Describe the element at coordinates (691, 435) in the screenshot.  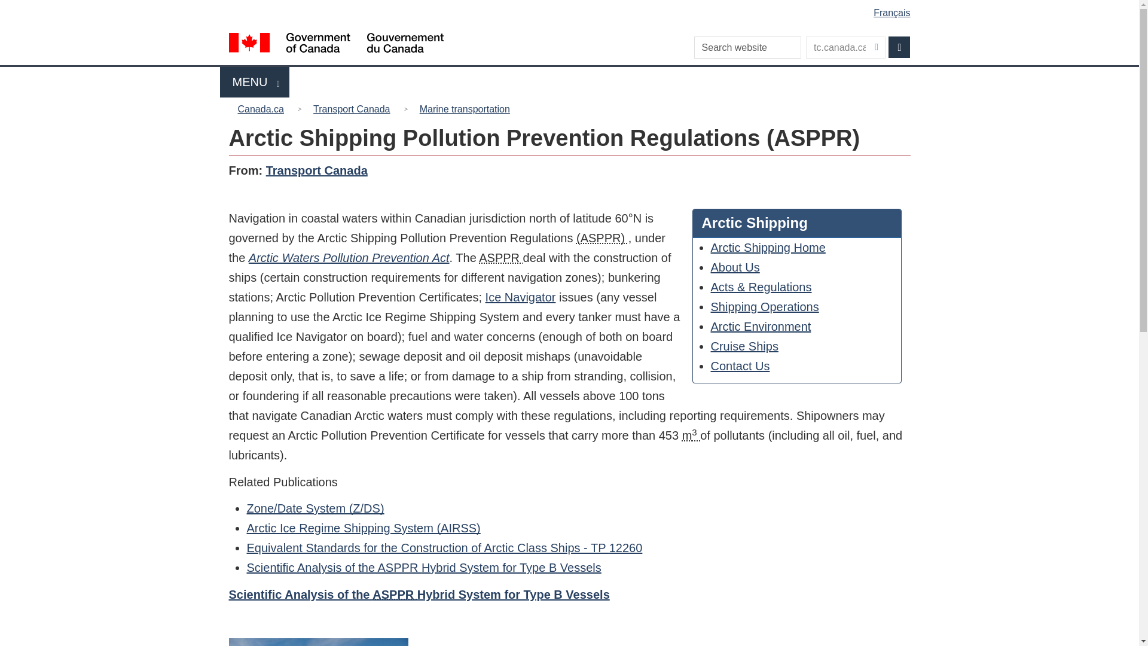
I see `Search` at that location.